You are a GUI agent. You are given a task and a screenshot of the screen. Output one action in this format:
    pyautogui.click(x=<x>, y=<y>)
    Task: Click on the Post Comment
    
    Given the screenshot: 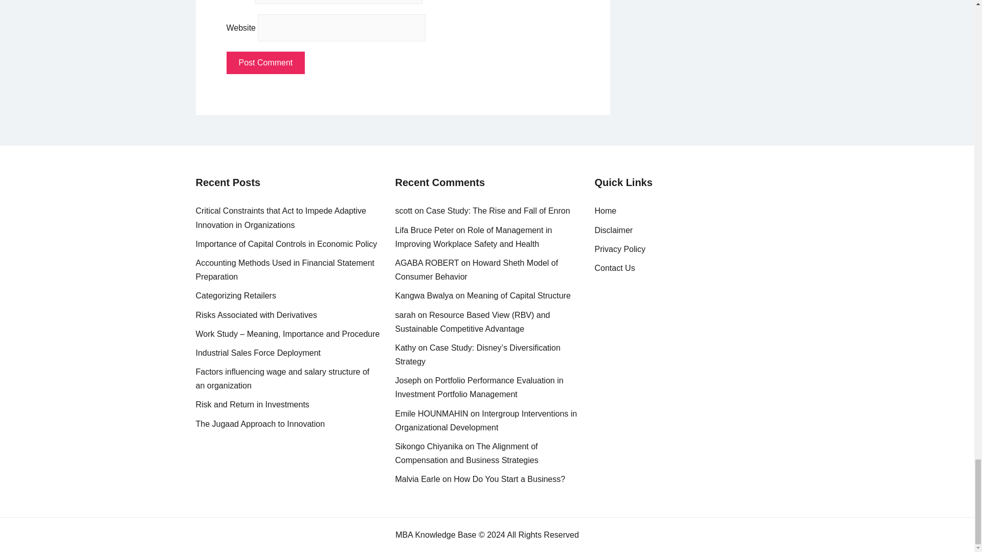 What is the action you would take?
    pyautogui.click(x=265, y=62)
    